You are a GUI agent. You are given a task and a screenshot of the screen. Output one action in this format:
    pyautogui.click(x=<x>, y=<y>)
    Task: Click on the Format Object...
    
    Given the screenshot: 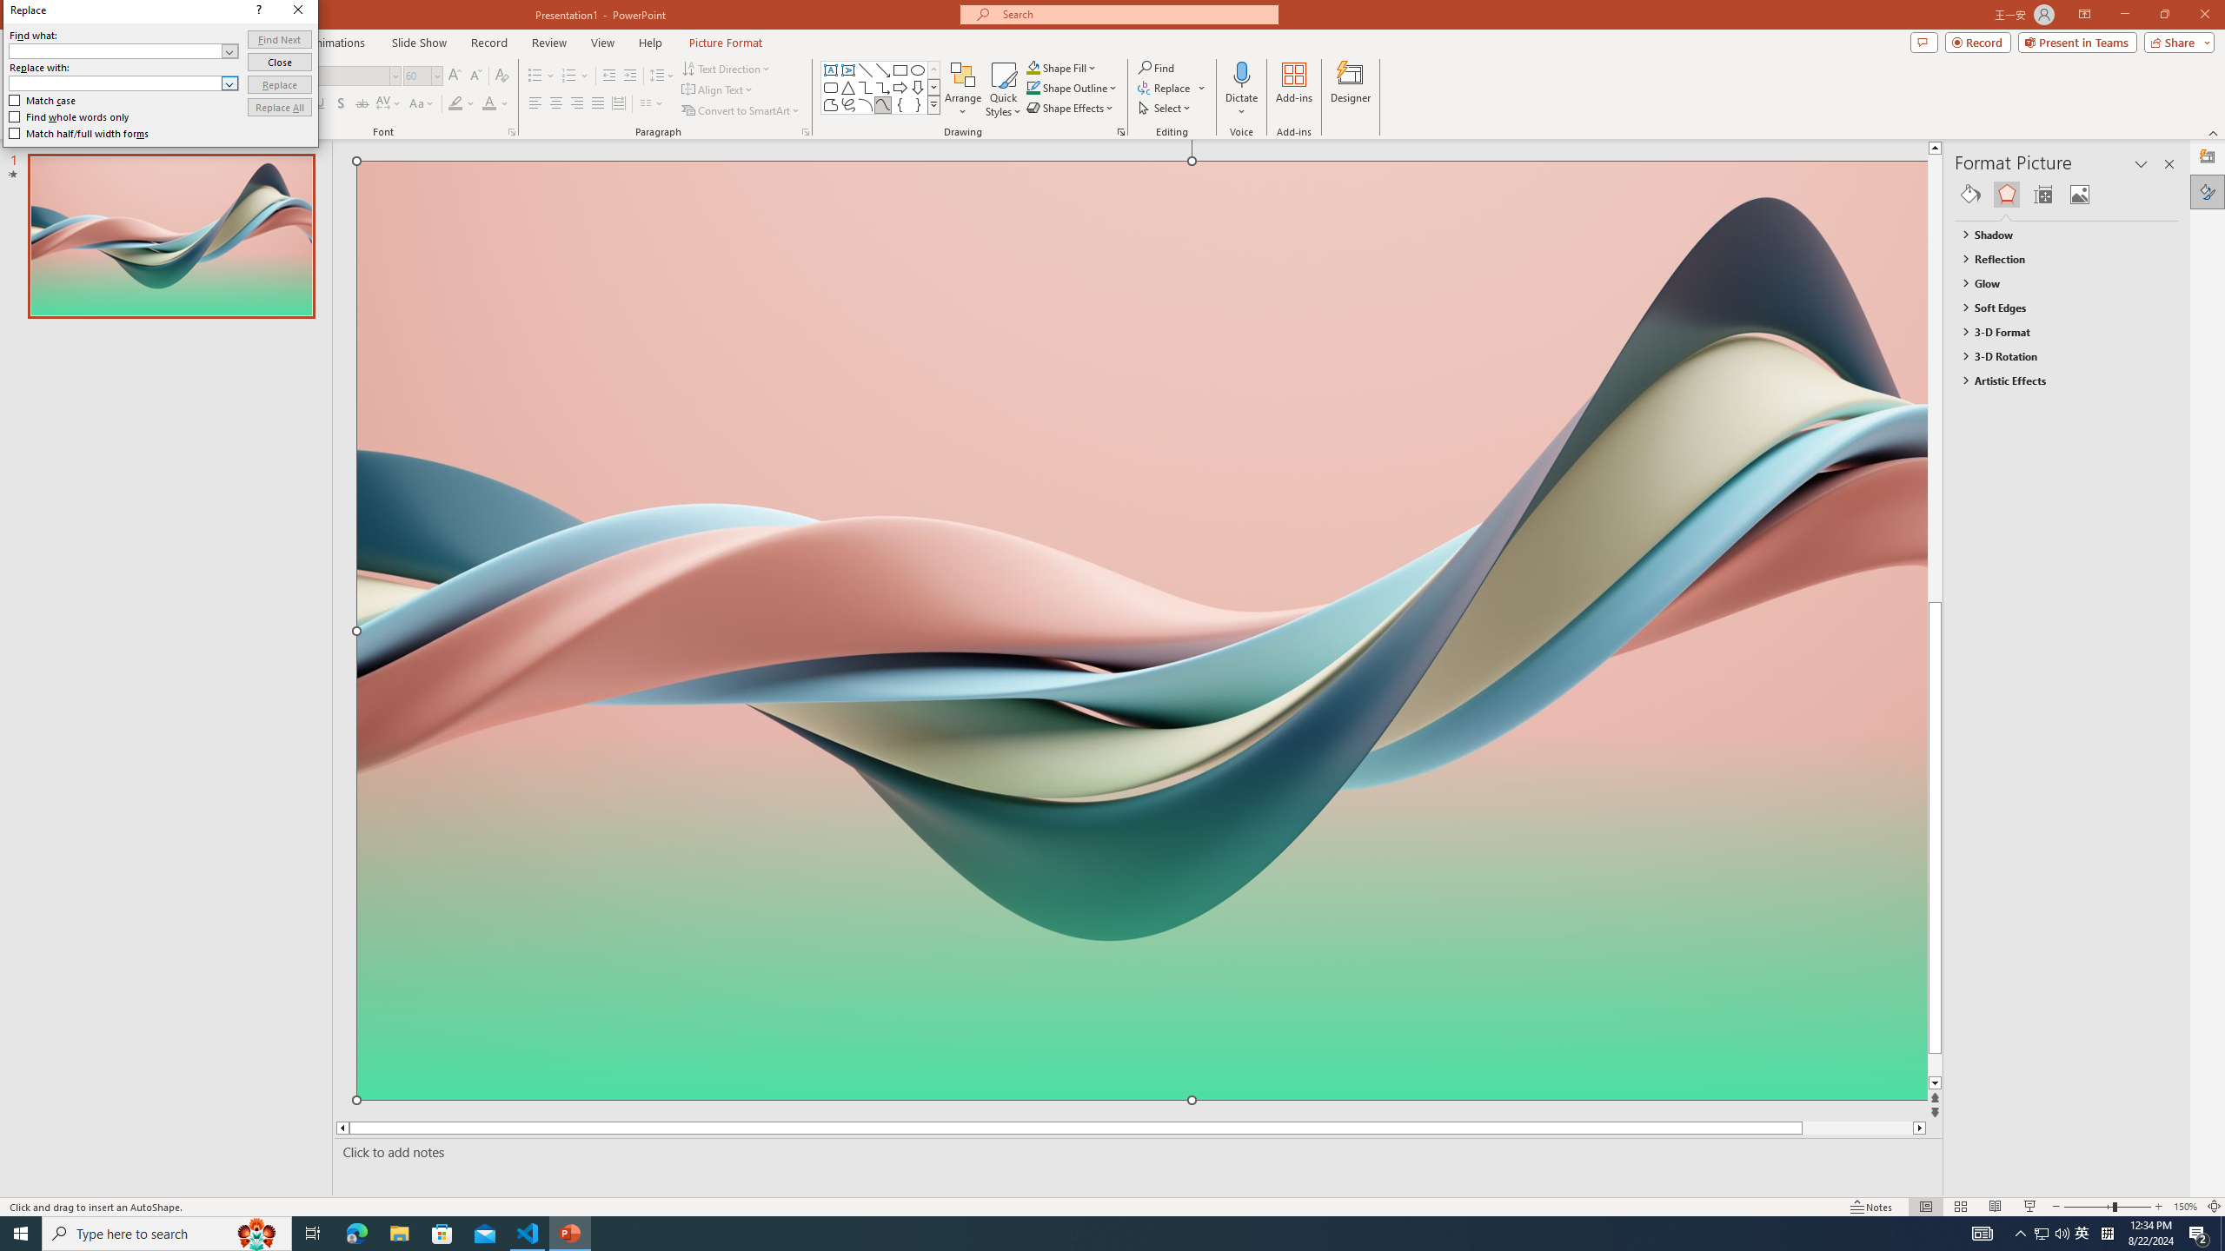 What is the action you would take?
    pyautogui.click(x=1121, y=132)
    